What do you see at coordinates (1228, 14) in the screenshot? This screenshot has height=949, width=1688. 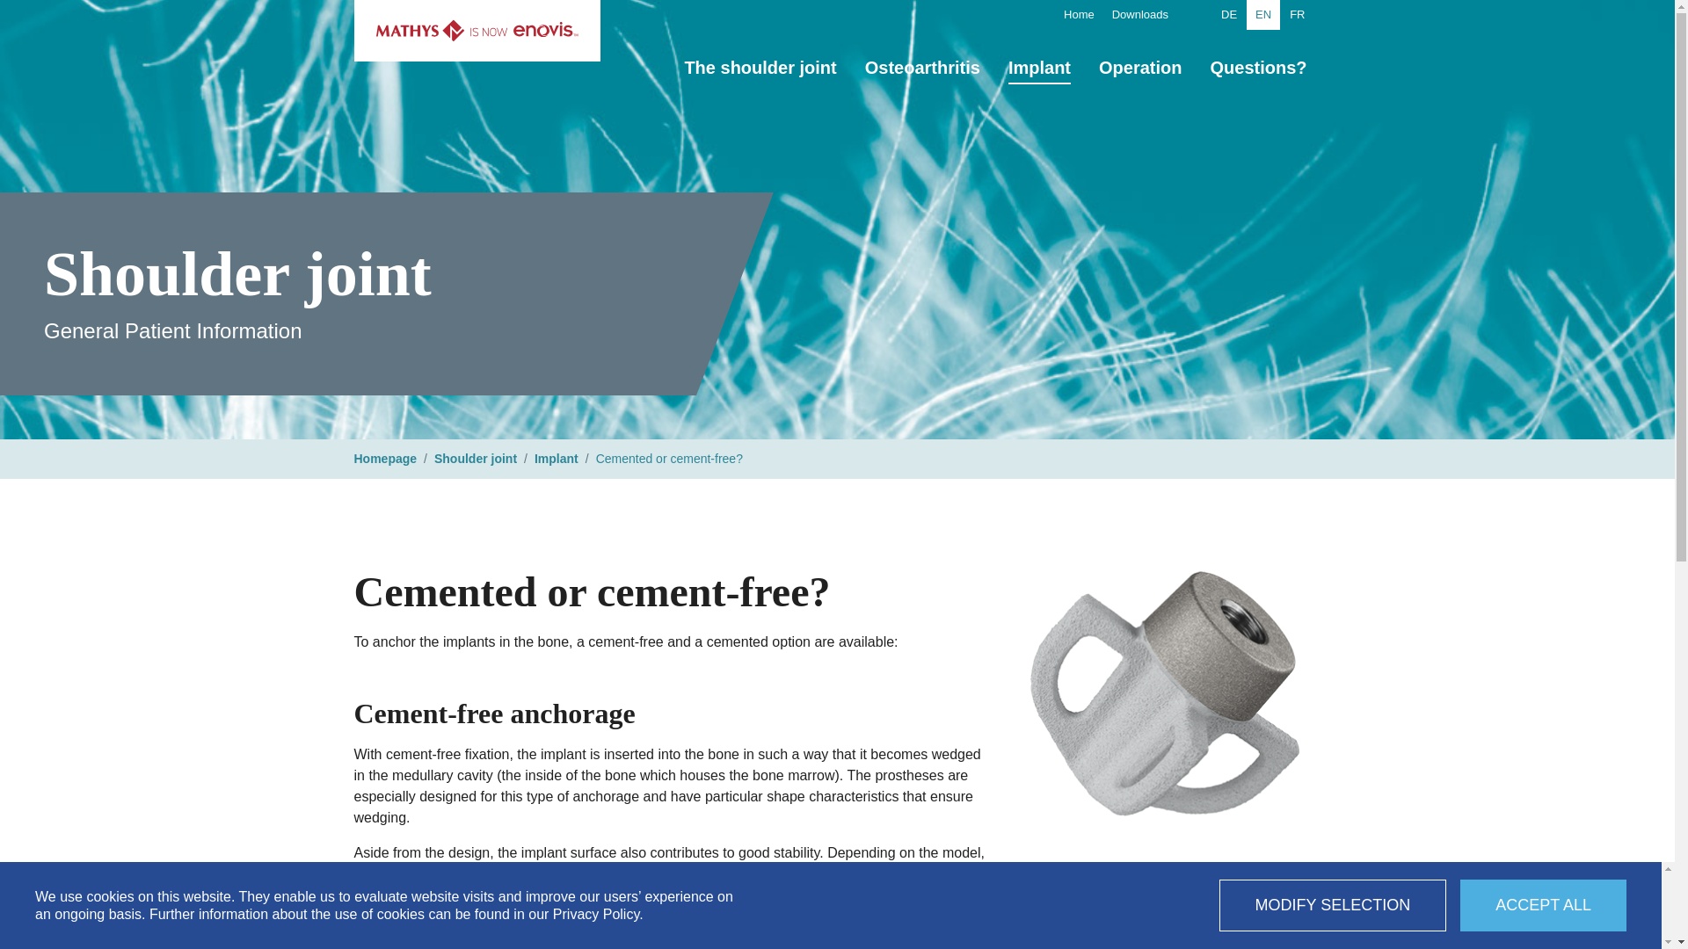 I see `DE` at bounding box center [1228, 14].